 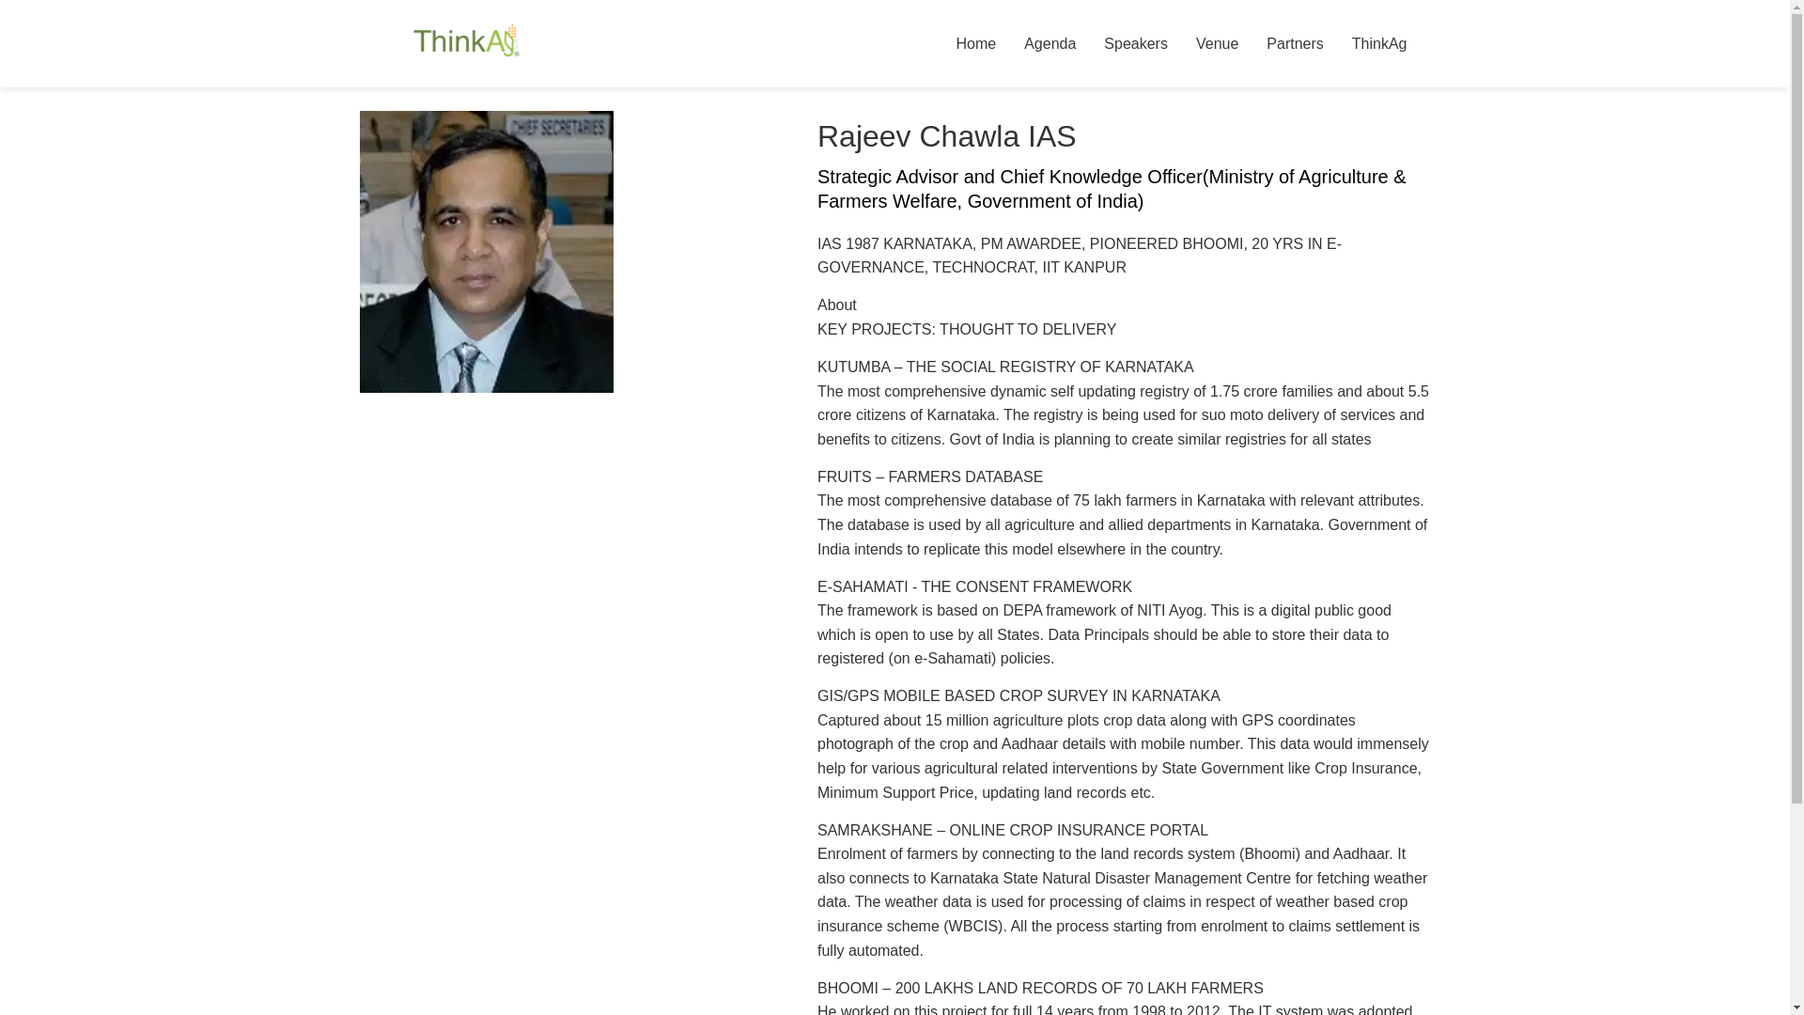 What do you see at coordinates (1294, 43) in the screenshot?
I see `Partners` at bounding box center [1294, 43].